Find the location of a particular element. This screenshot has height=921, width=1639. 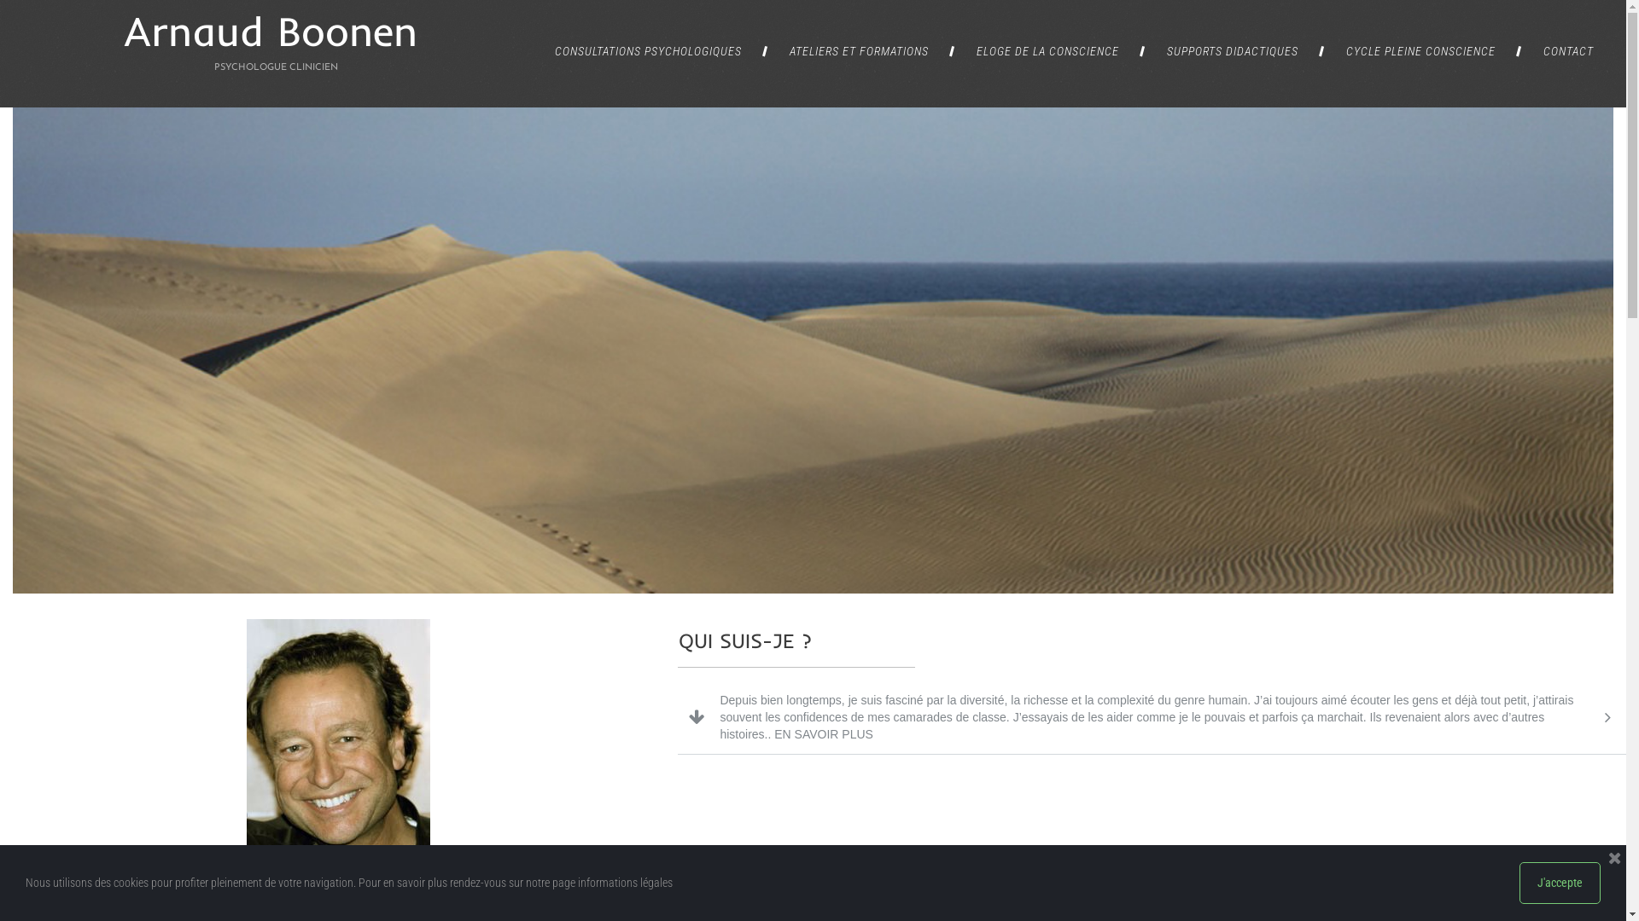

CONSULTATIONS PSYCHOLOGIQUES is located at coordinates (649, 51).